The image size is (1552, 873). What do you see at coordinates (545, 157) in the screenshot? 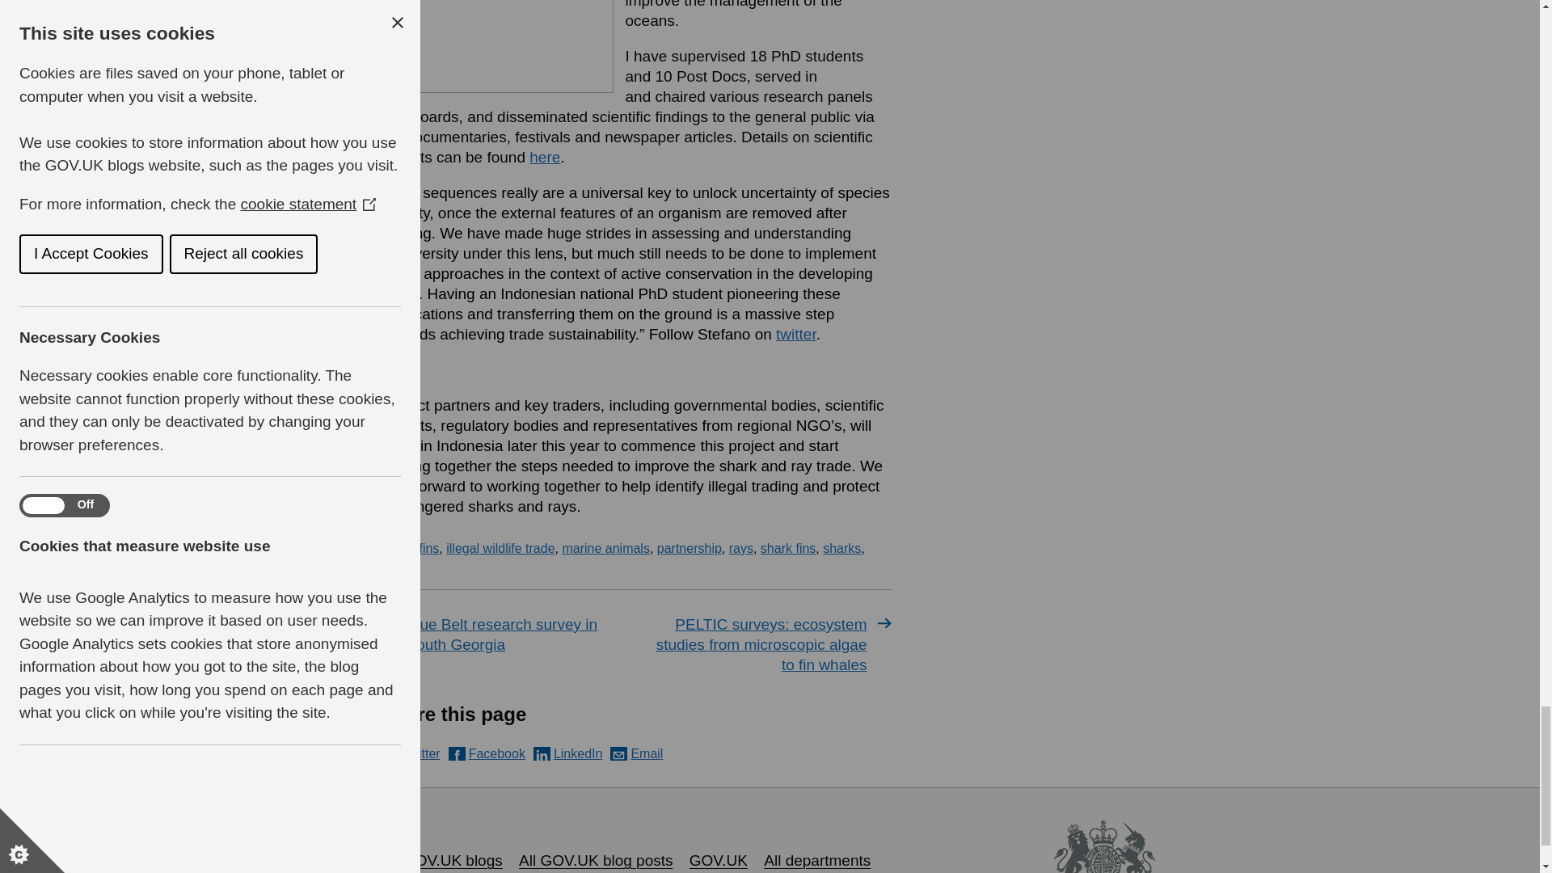
I see `here` at bounding box center [545, 157].